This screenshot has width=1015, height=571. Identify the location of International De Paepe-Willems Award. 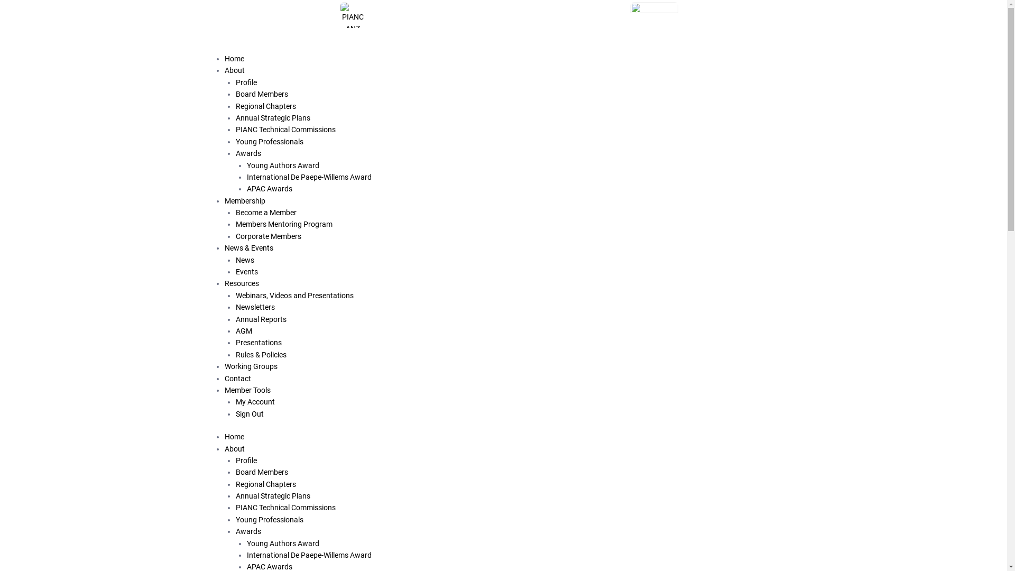
(309, 555).